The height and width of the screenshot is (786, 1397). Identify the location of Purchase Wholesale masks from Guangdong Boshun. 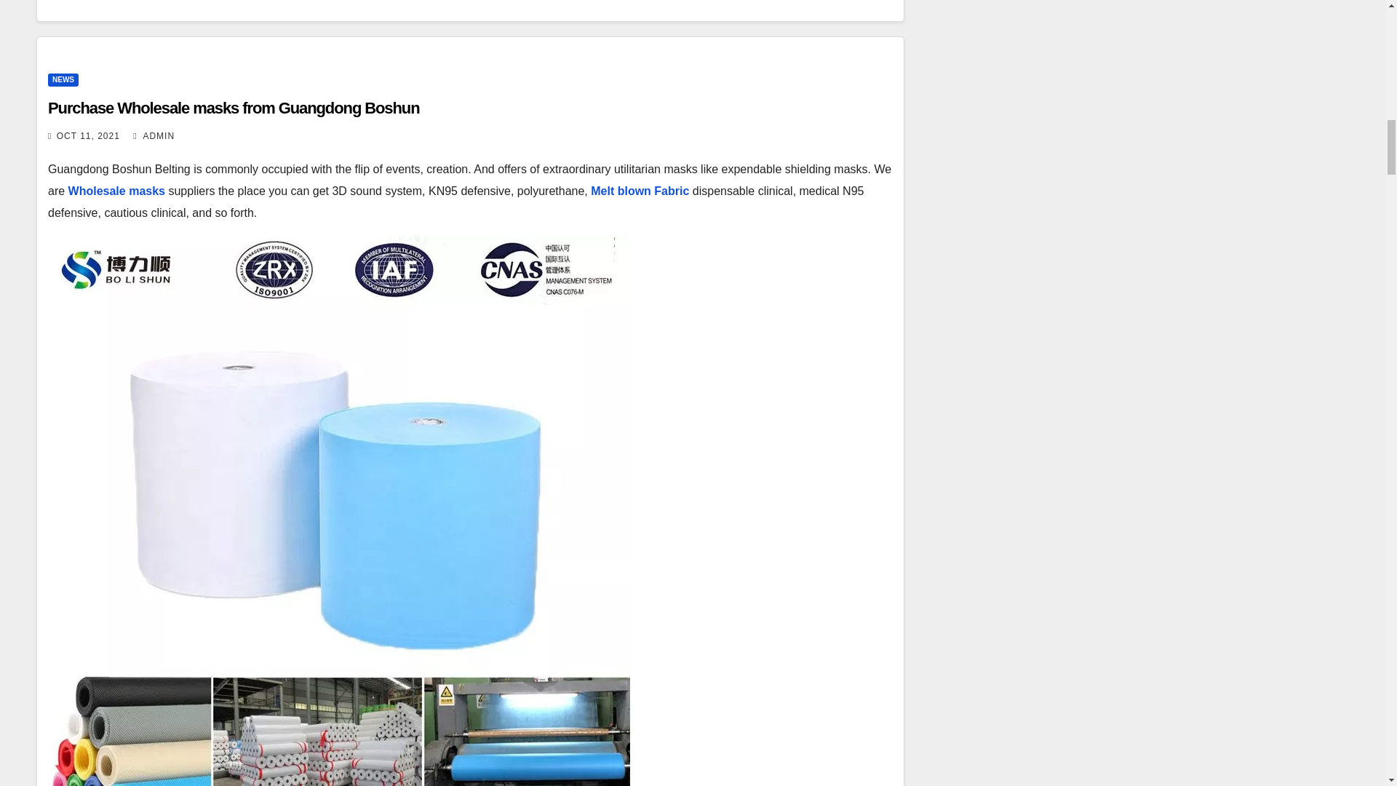
(234, 108).